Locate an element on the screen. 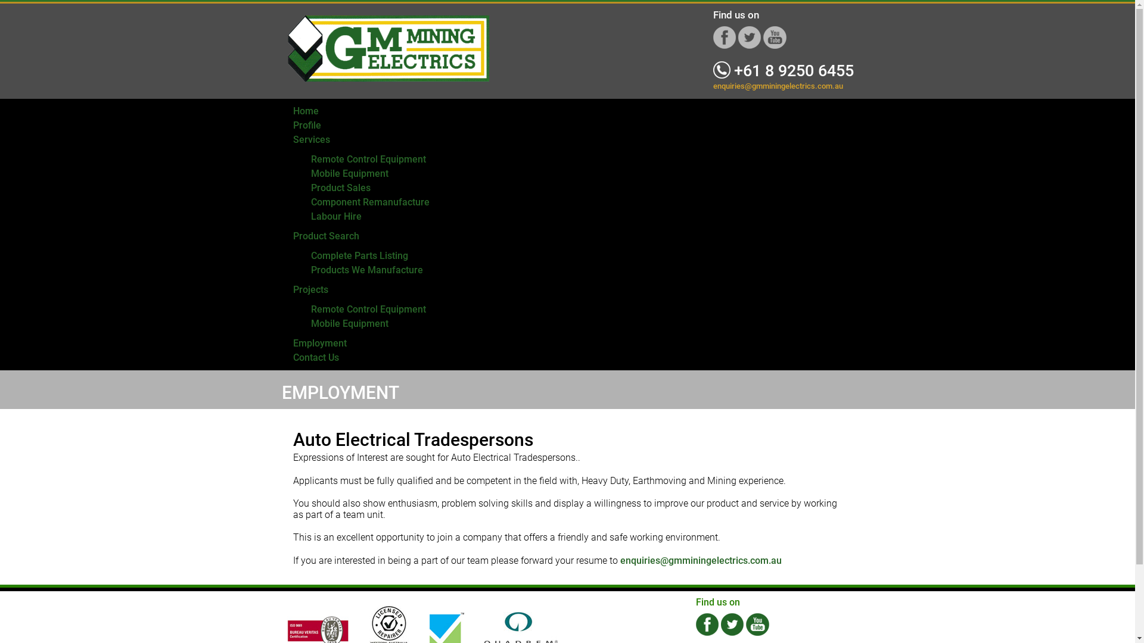 This screenshot has height=643, width=1144. Labour Hire is located at coordinates (336, 217).